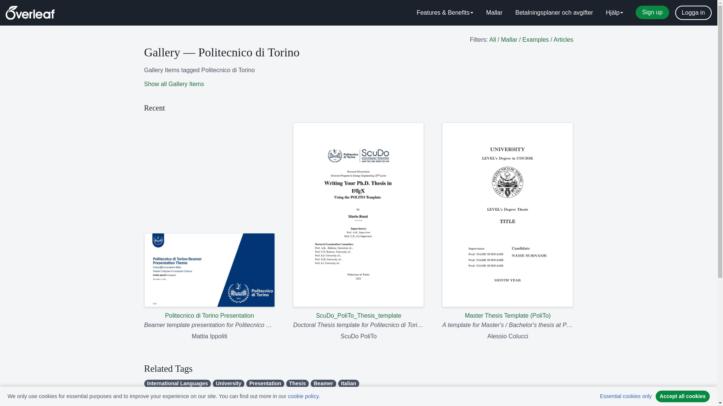  What do you see at coordinates (493, 40) in the screenshot?
I see `All` at bounding box center [493, 40].